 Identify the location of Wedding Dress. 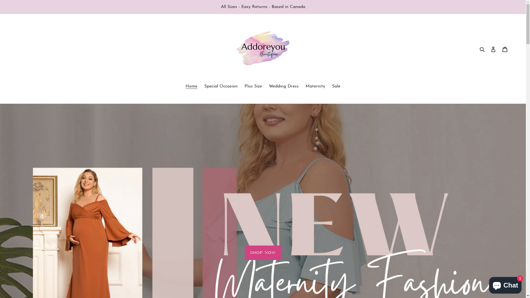
(284, 87).